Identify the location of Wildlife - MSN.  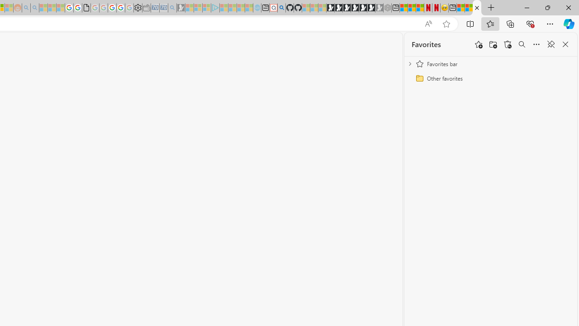
(460, 8).